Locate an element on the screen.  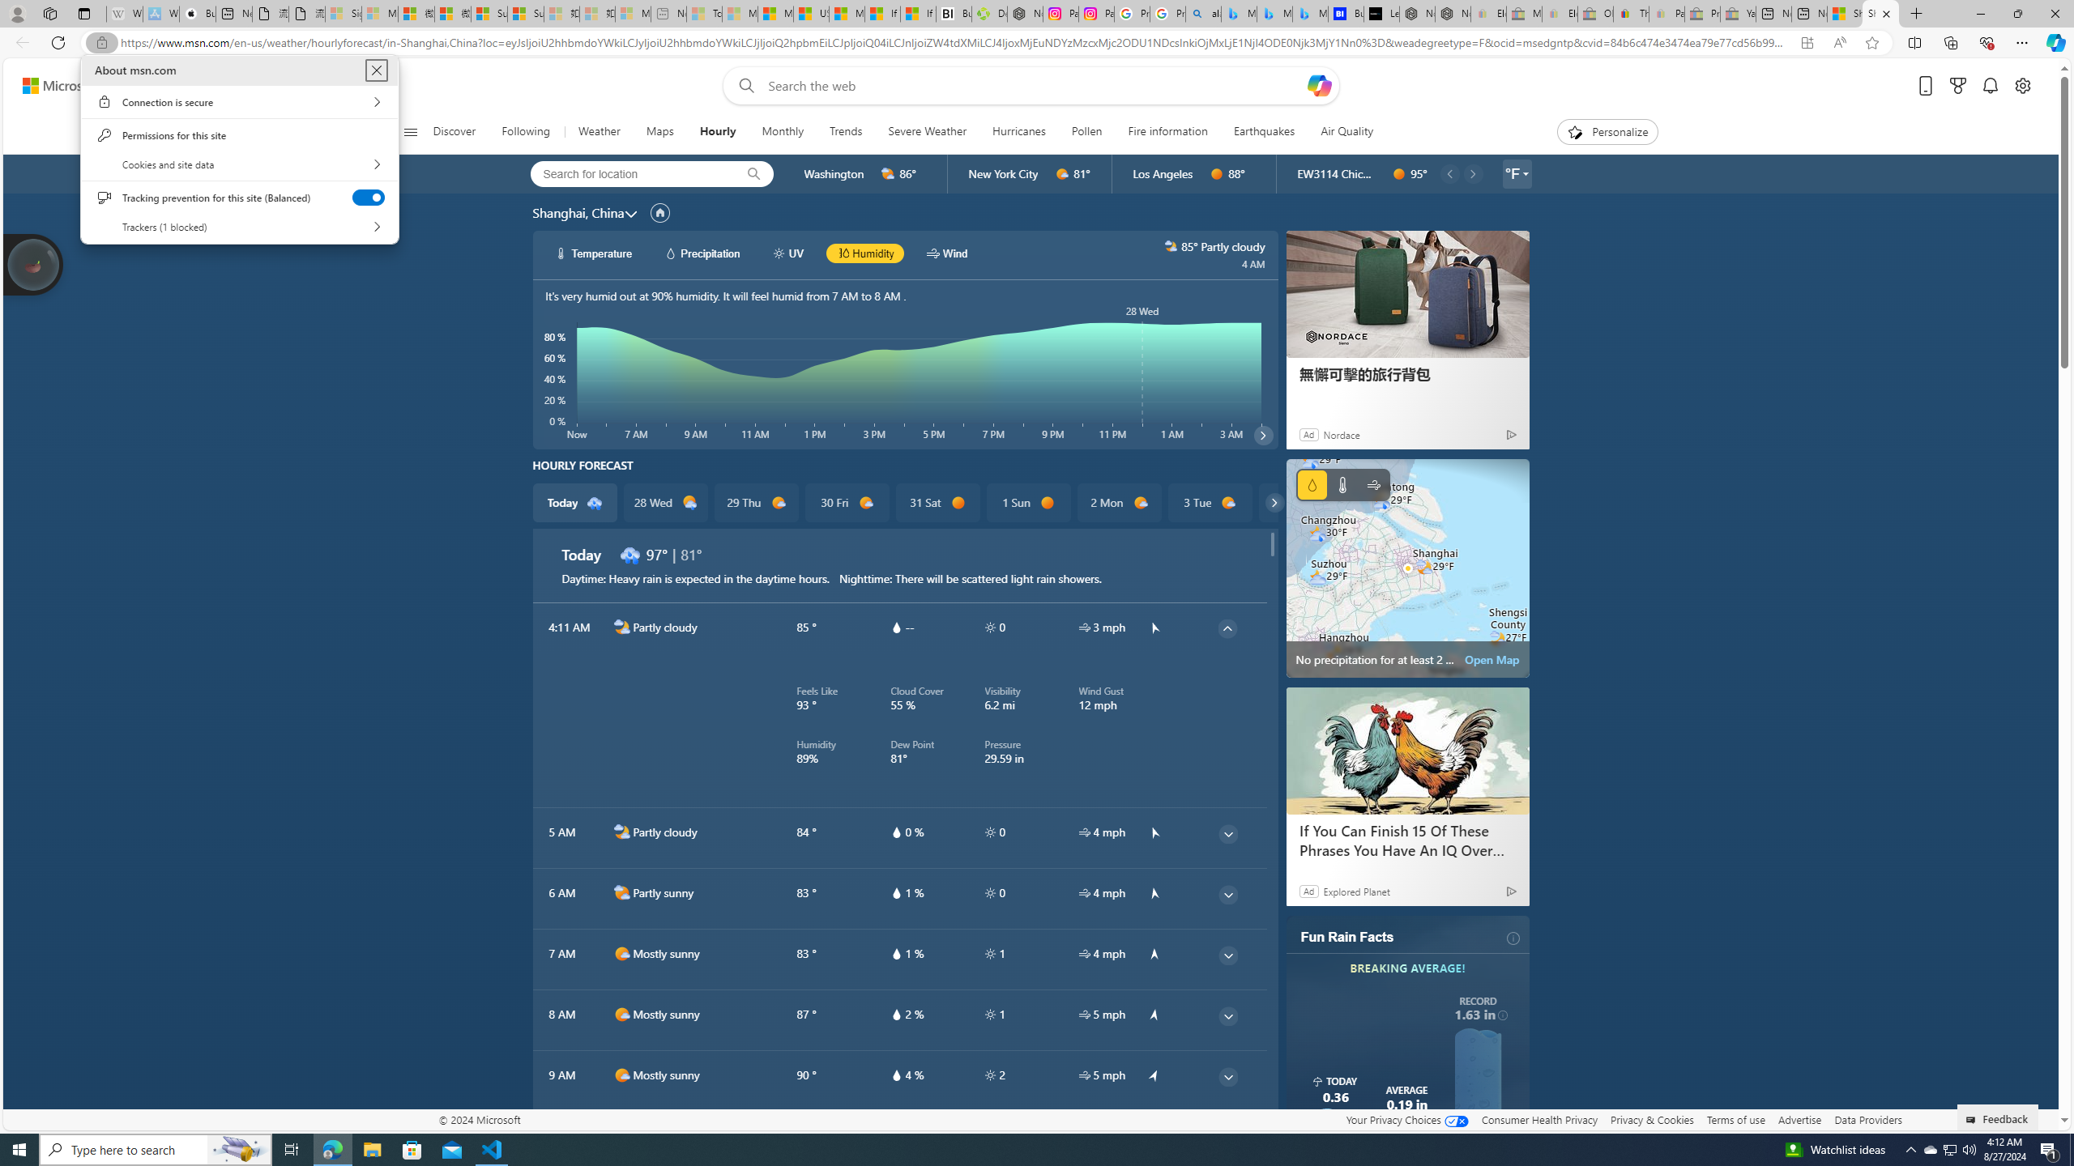
d2100 is located at coordinates (689, 503).